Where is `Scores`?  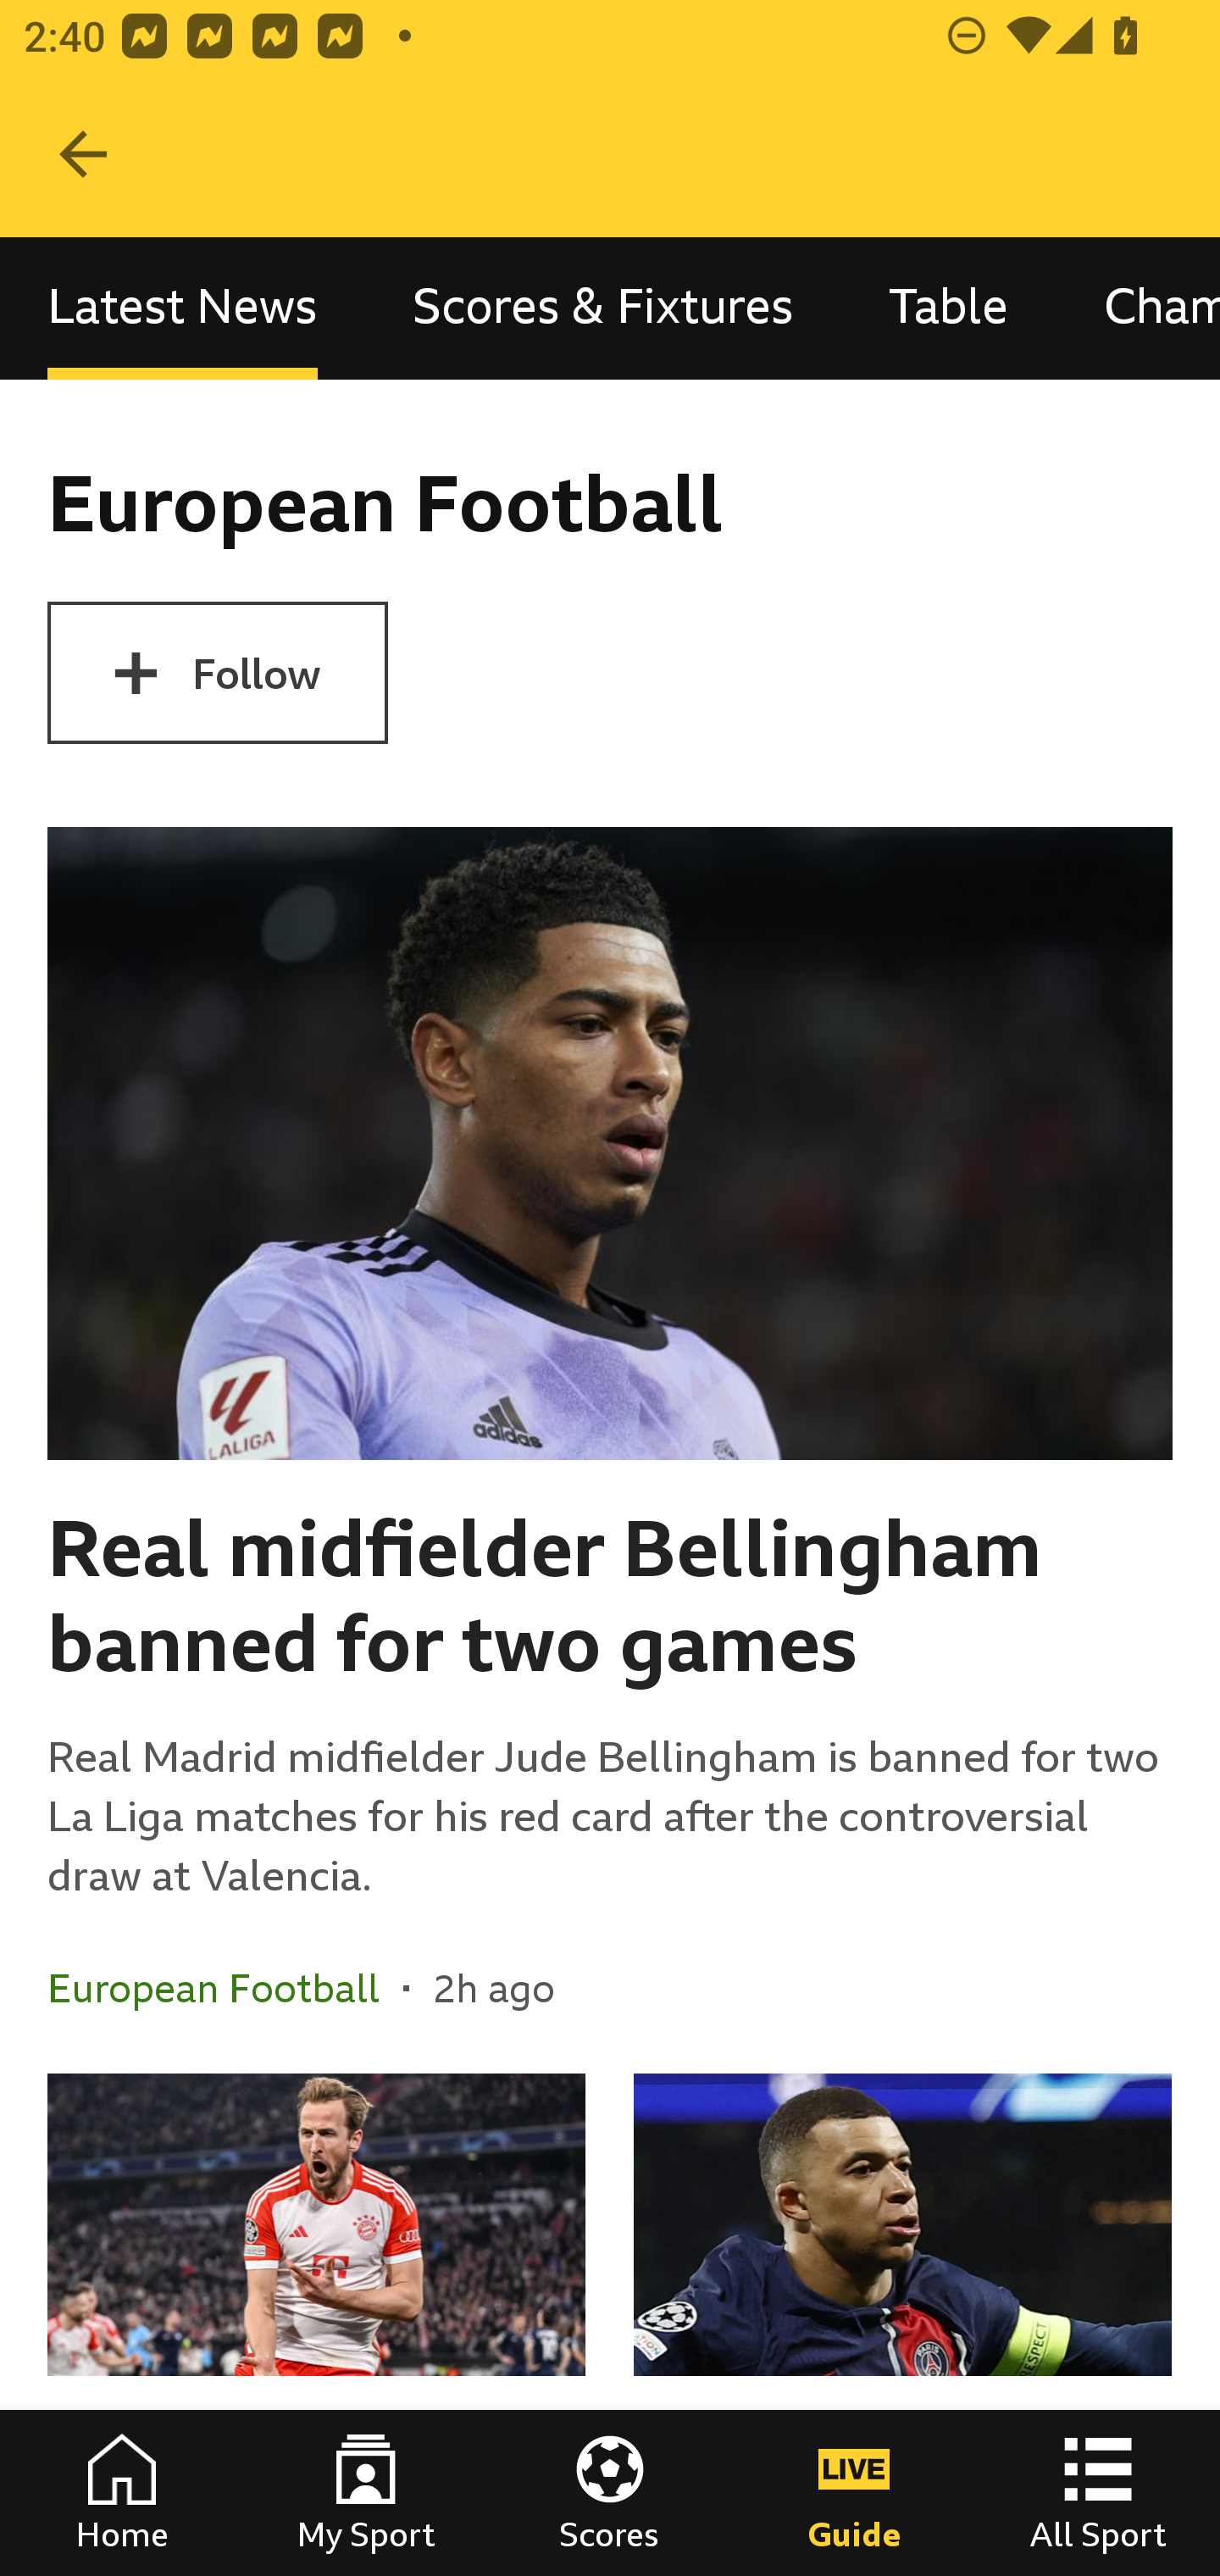 Scores is located at coordinates (610, 2493).